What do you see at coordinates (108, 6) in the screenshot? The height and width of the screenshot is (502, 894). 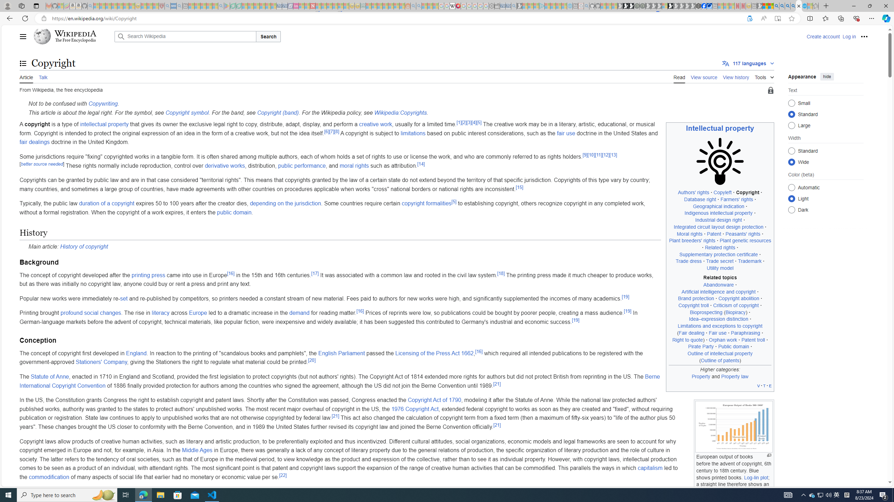 I see `The Weather Channel - MSN - Sleeping` at bounding box center [108, 6].